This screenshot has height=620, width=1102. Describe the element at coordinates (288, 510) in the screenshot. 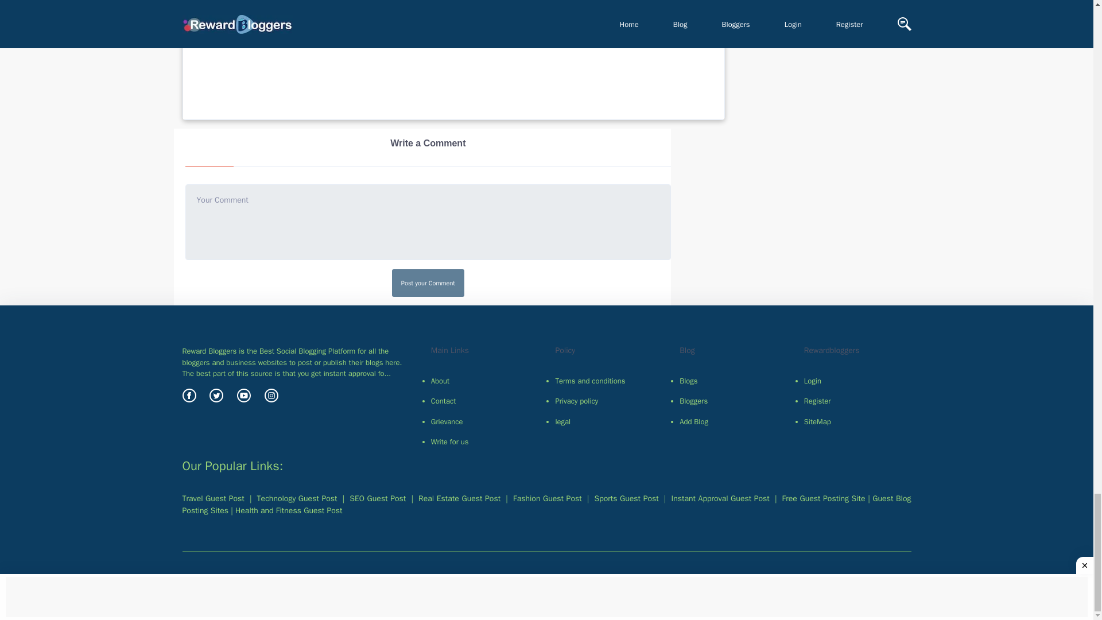

I see `Instant Approval Guest Post` at that location.